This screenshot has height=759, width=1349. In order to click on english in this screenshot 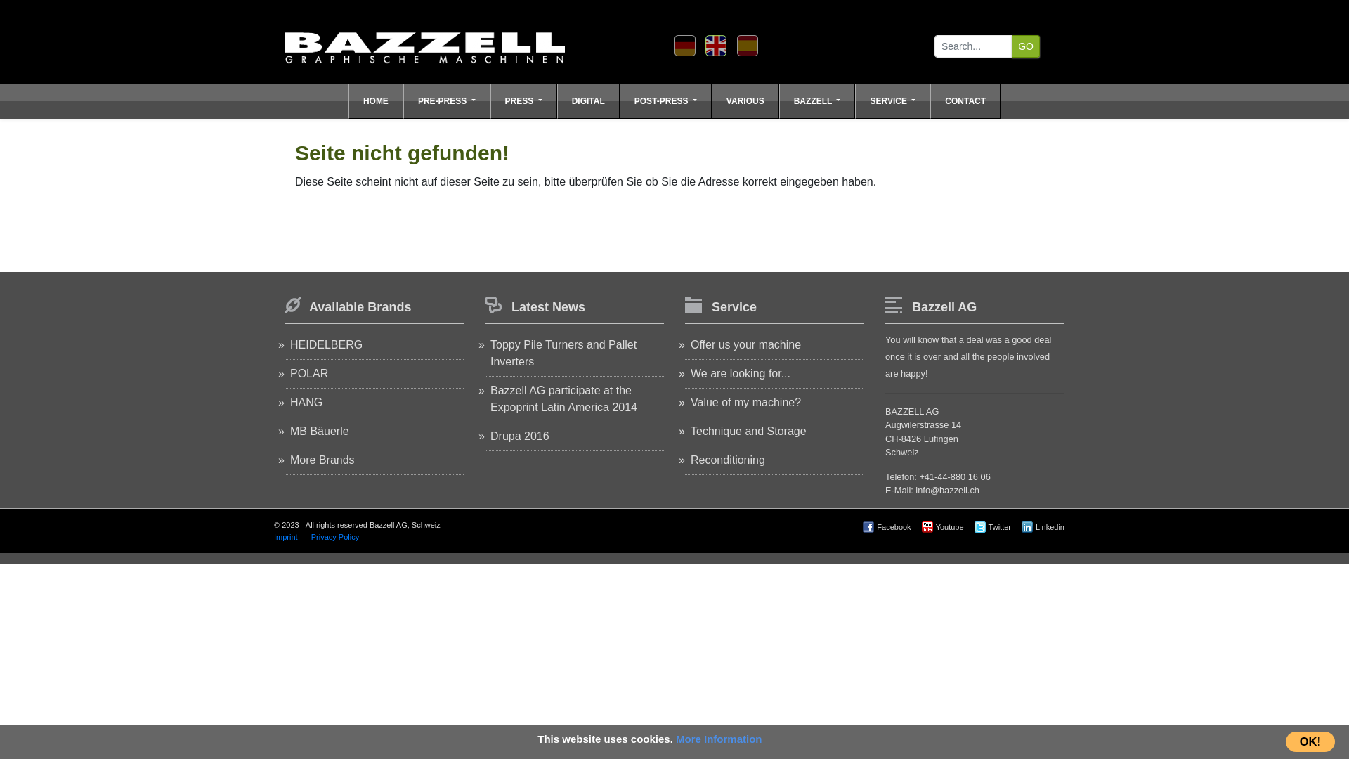, I will do `click(716, 46)`.